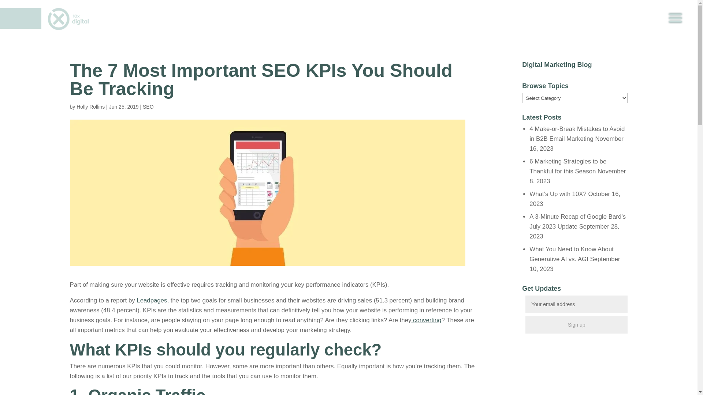 This screenshot has width=703, height=395. Describe the element at coordinates (577, 134) in the screenshot. I see `4 Make-or-Break Mistakes to Avoid in B2B Email Marketing` at that location.